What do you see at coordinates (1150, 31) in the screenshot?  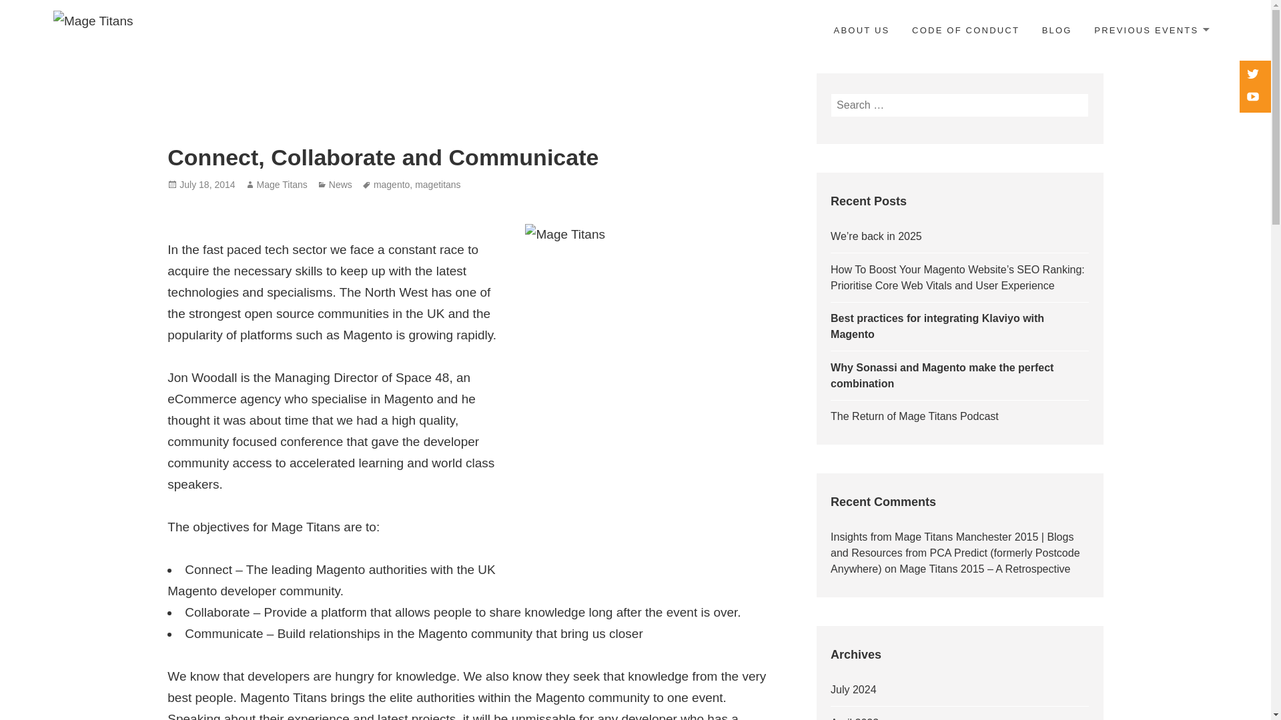 I see `PREVIOUS EVENTS` at bounding box center [1150, 31].